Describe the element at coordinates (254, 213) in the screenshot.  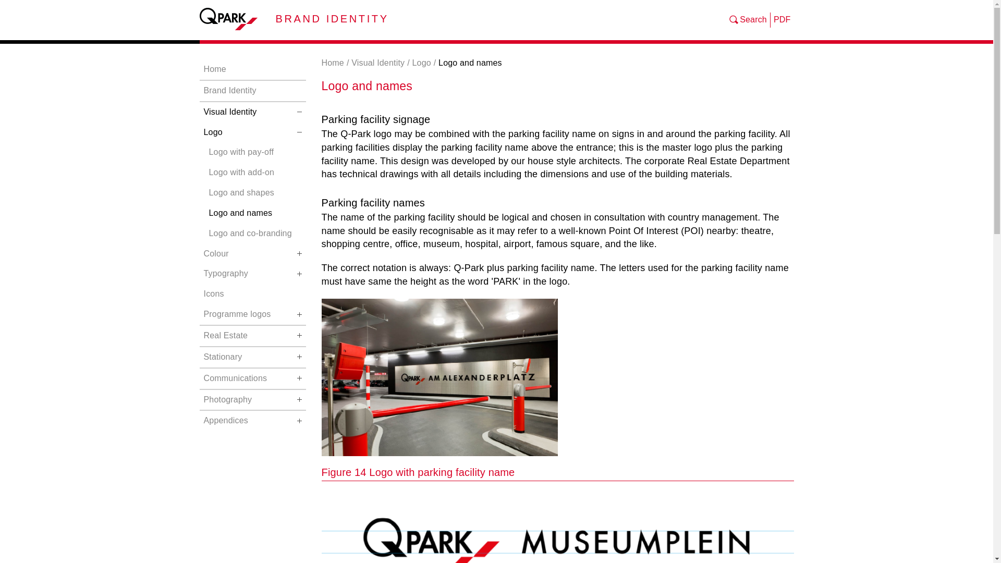
I see `Logo and names` at that location.